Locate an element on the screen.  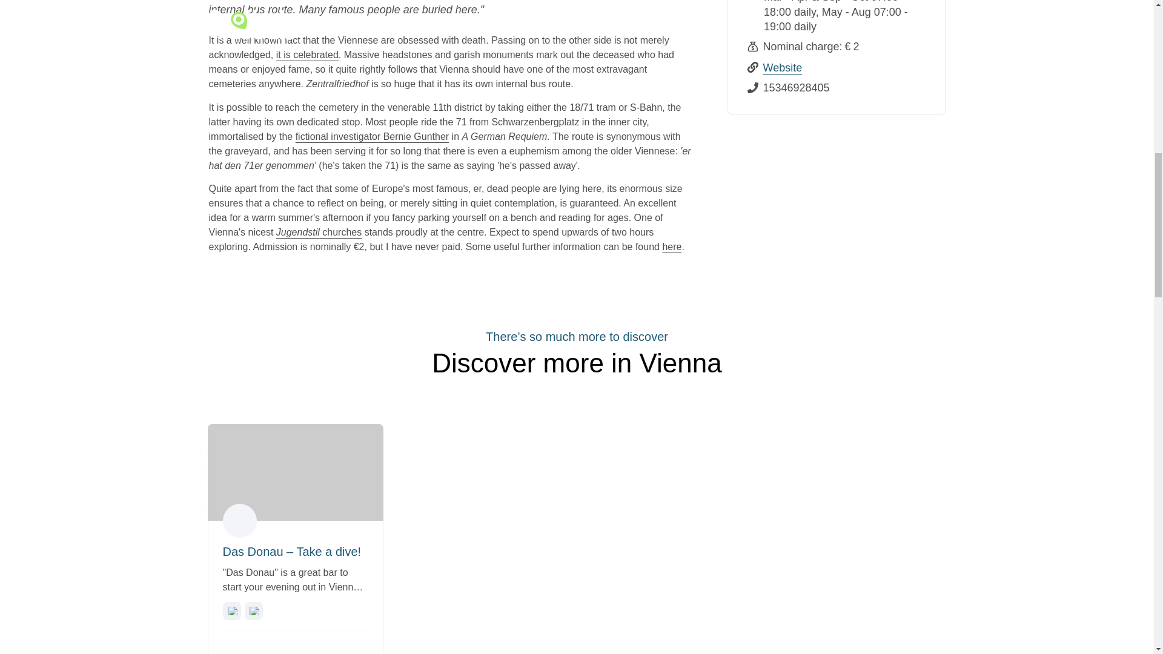
German Requiem fansite is located at coordinates (372, 137).